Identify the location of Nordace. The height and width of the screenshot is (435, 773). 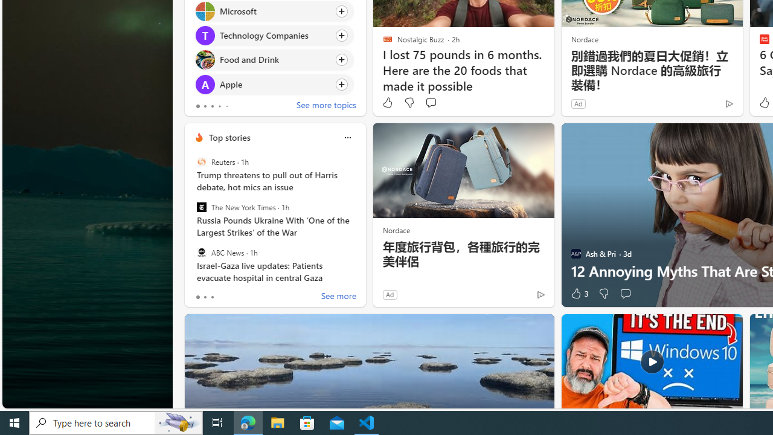
(396, 230).